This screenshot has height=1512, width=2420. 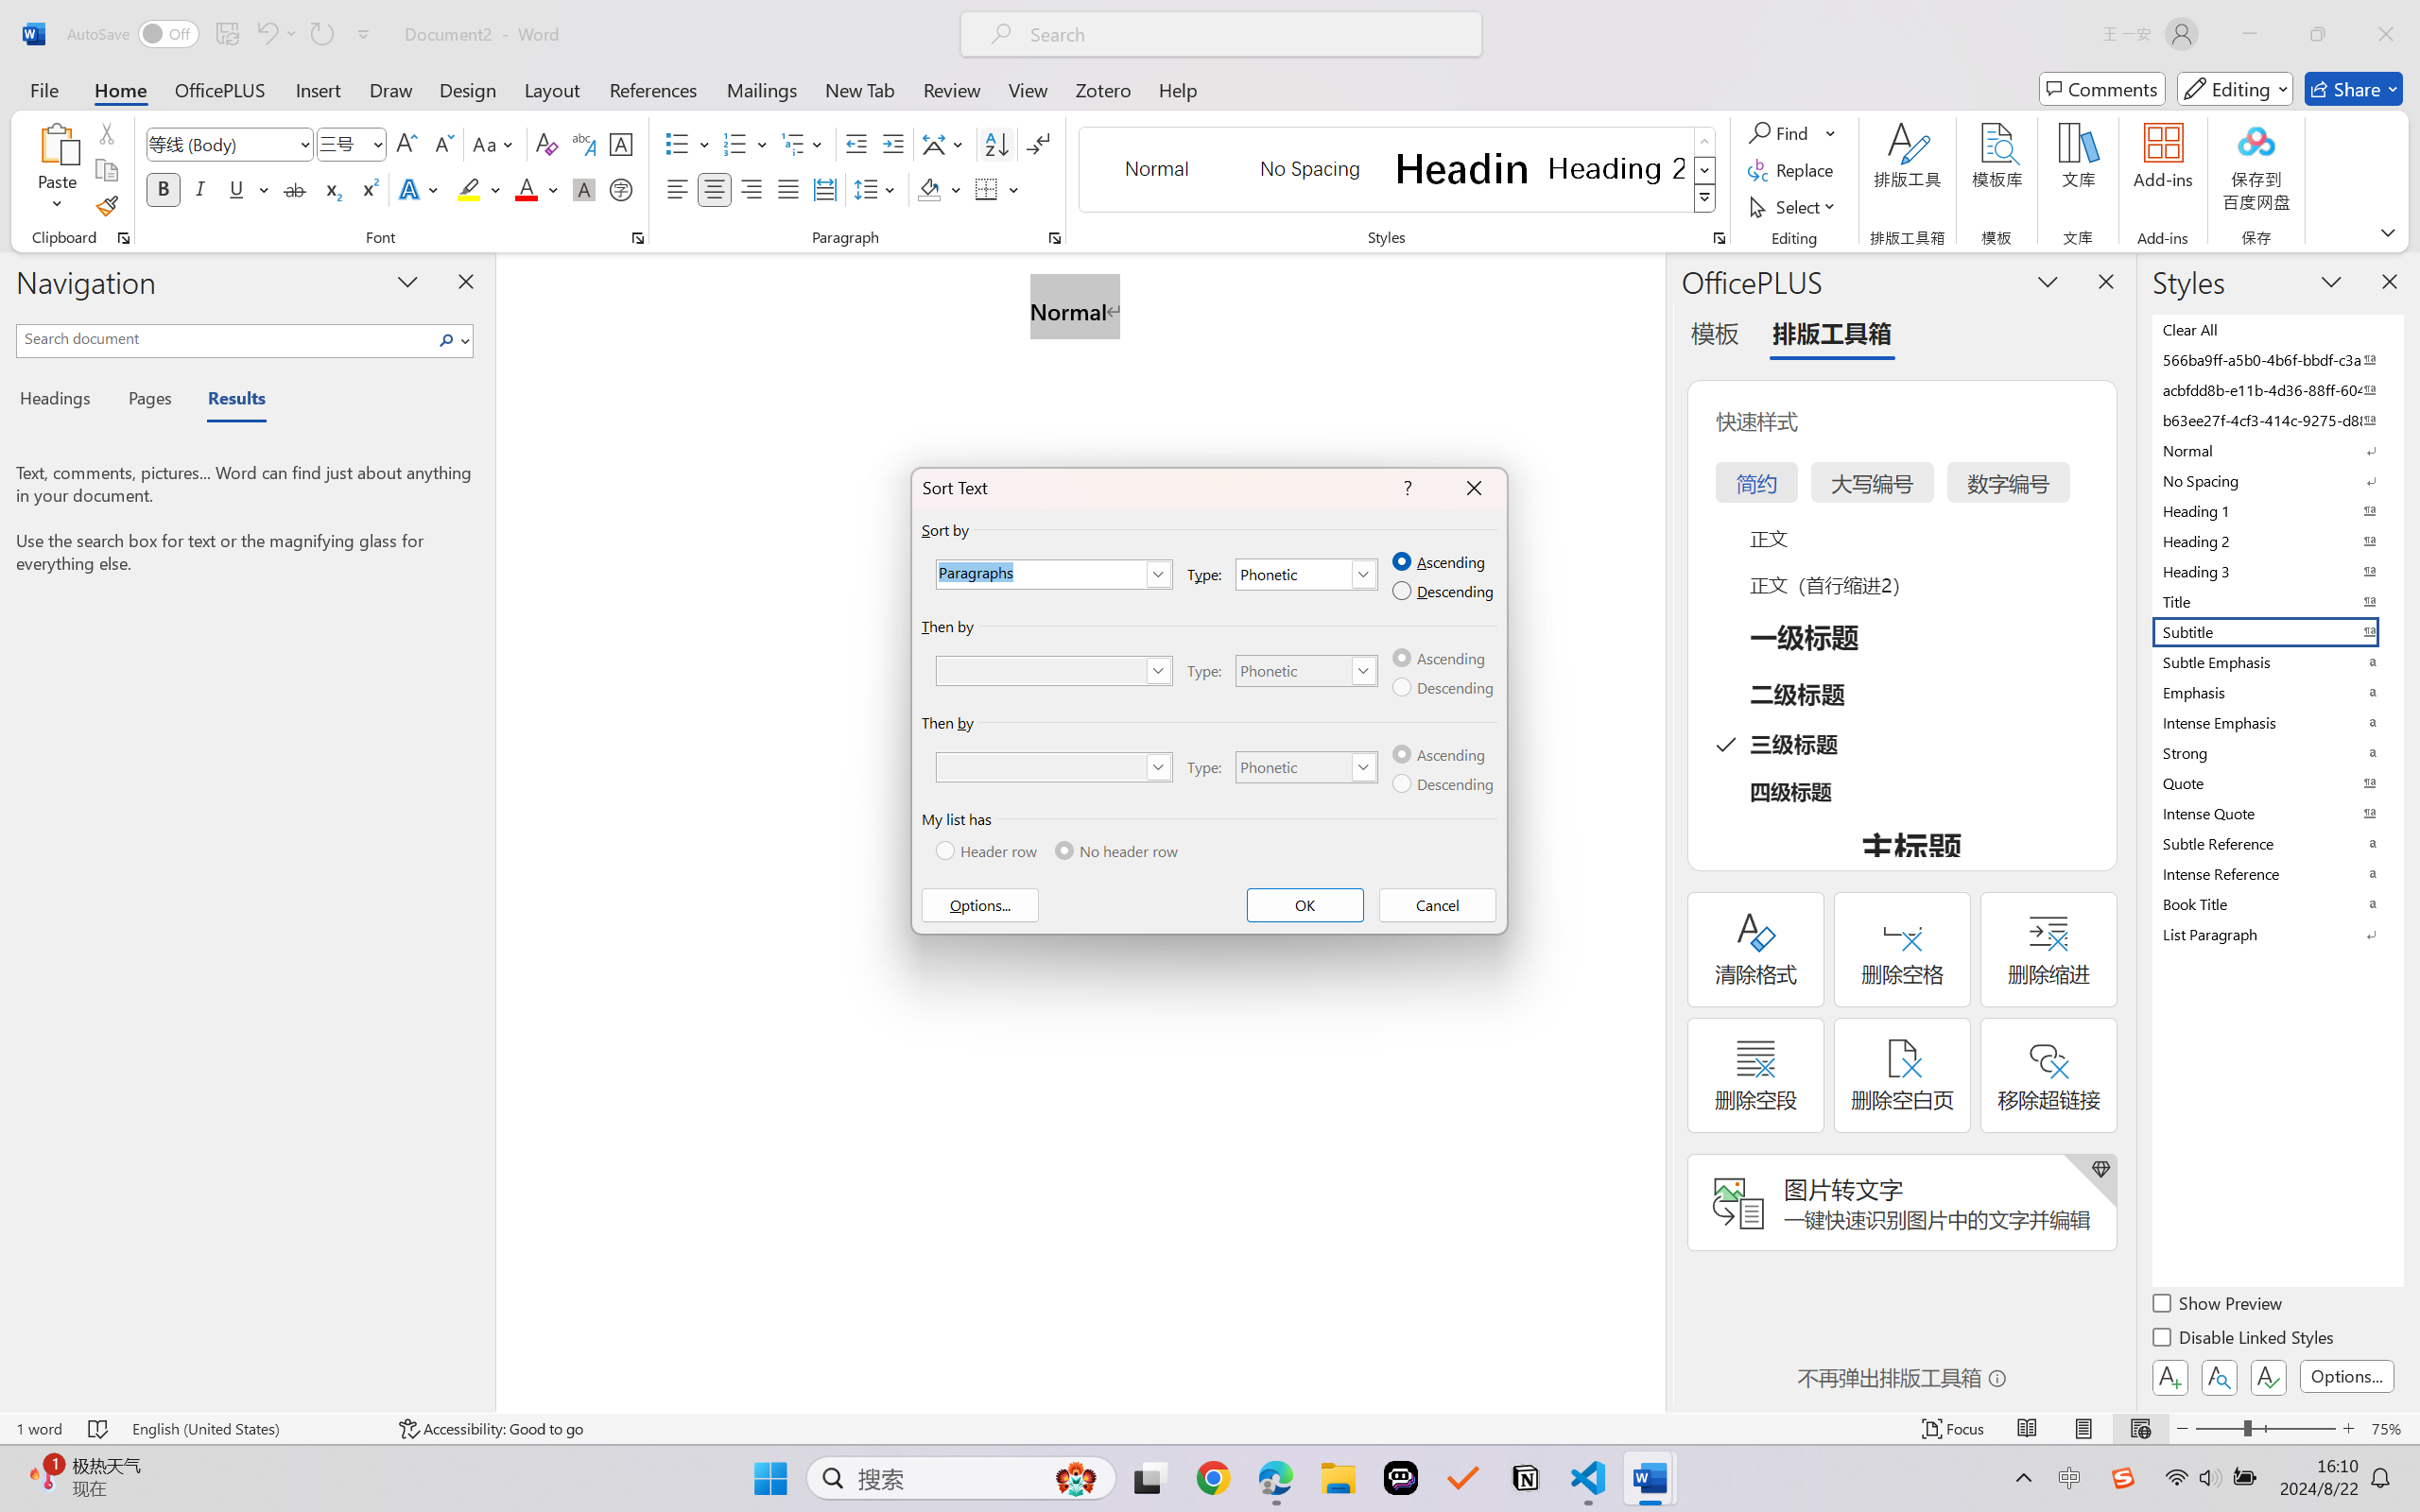 What do you see at coordinates (421, 189) in the screenshot?
I see `Text Effects and Typography` at bounding box center [421, 189].